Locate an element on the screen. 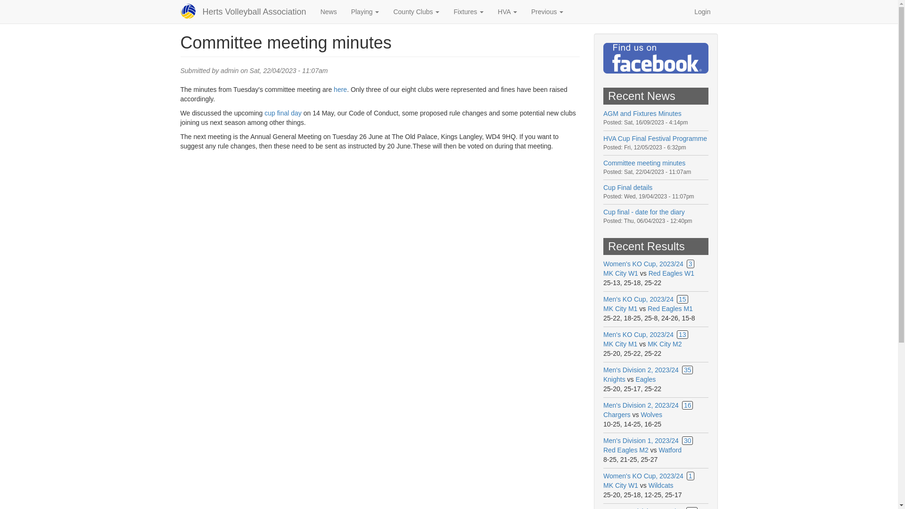  Herts Volleyball Association is located at coordinates (254, 11).